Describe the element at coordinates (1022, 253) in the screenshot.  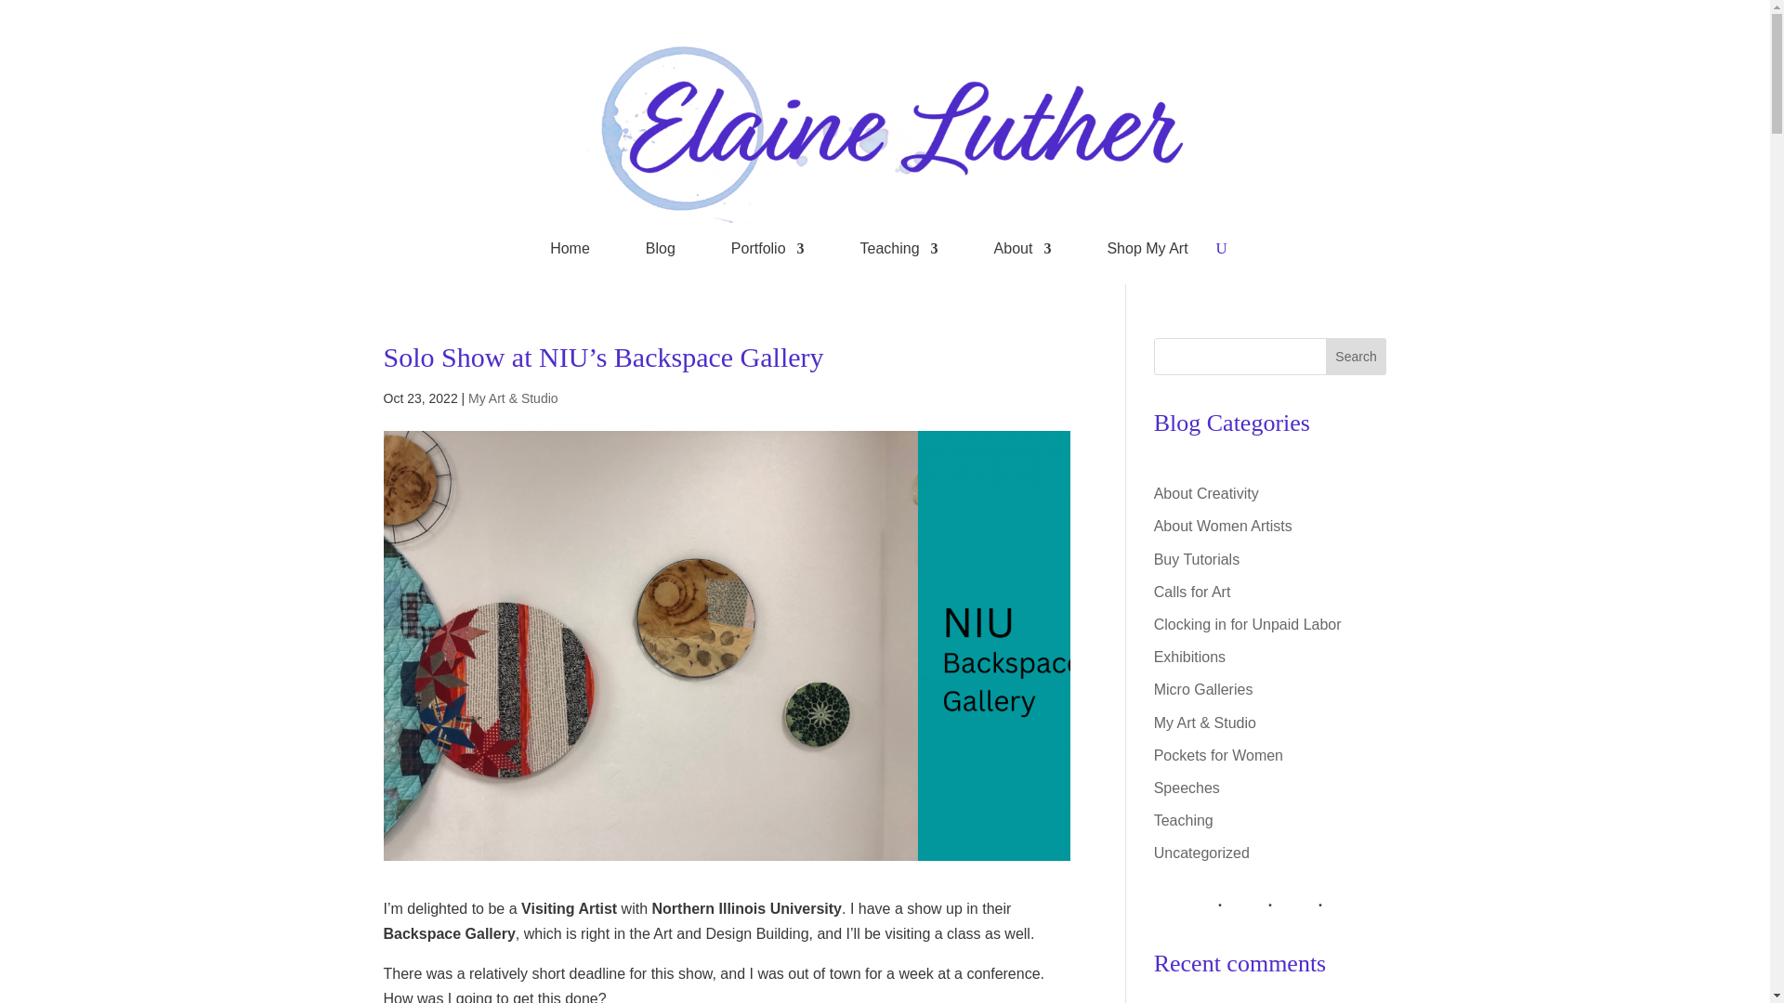
I see `About` at that location.